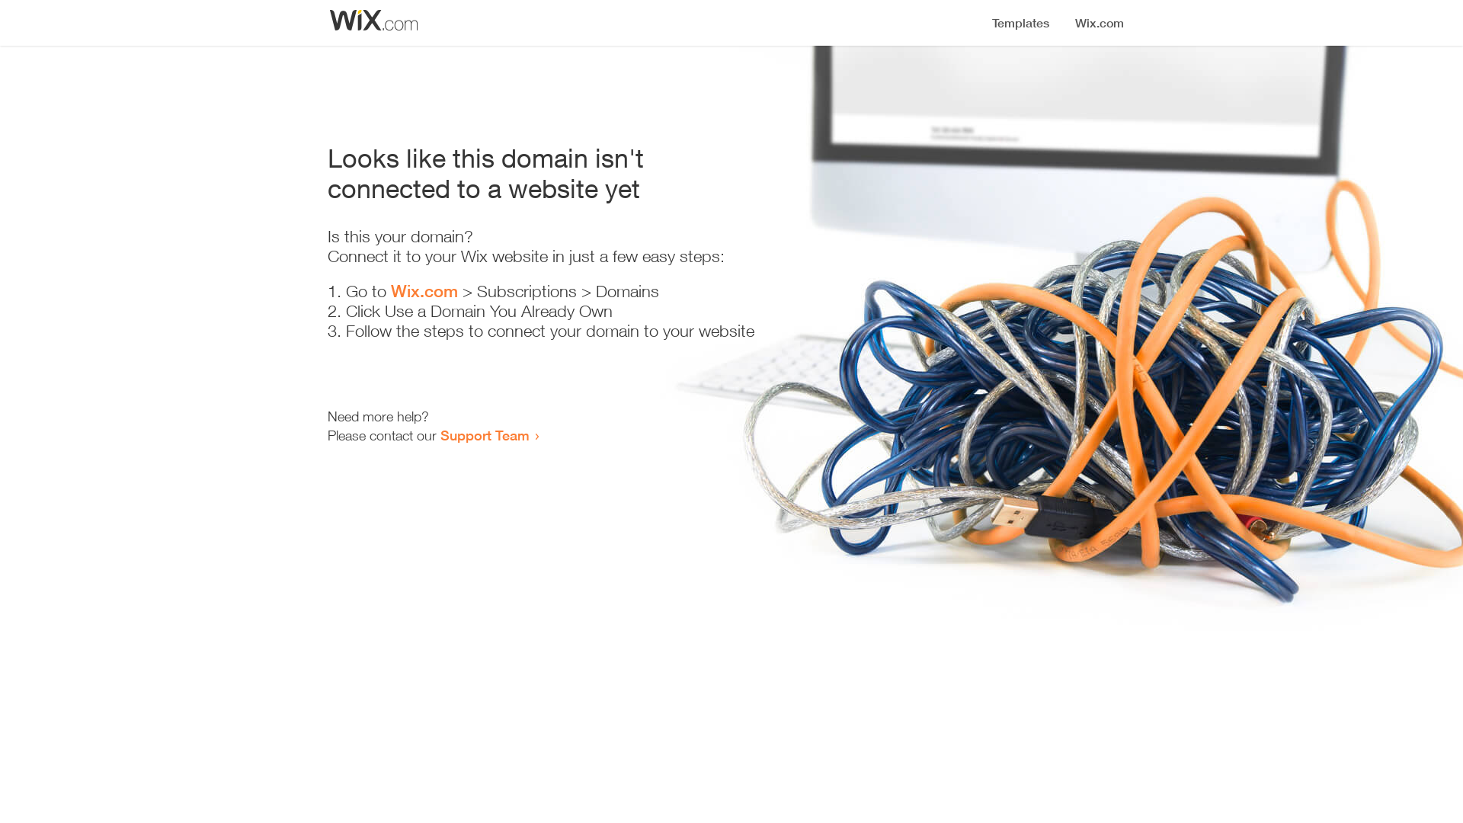 Image resolution: width=1463 pixels, height=823 pixels. I want to click on Wix.com, so click(424, 291).